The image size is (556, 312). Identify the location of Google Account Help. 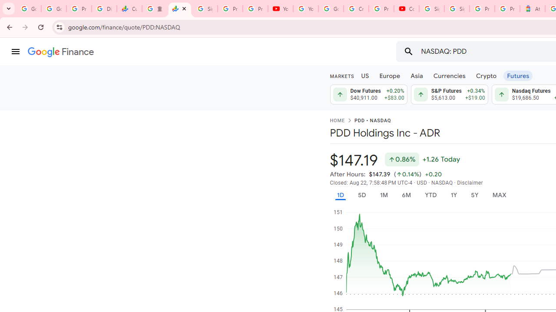
(331, 9).